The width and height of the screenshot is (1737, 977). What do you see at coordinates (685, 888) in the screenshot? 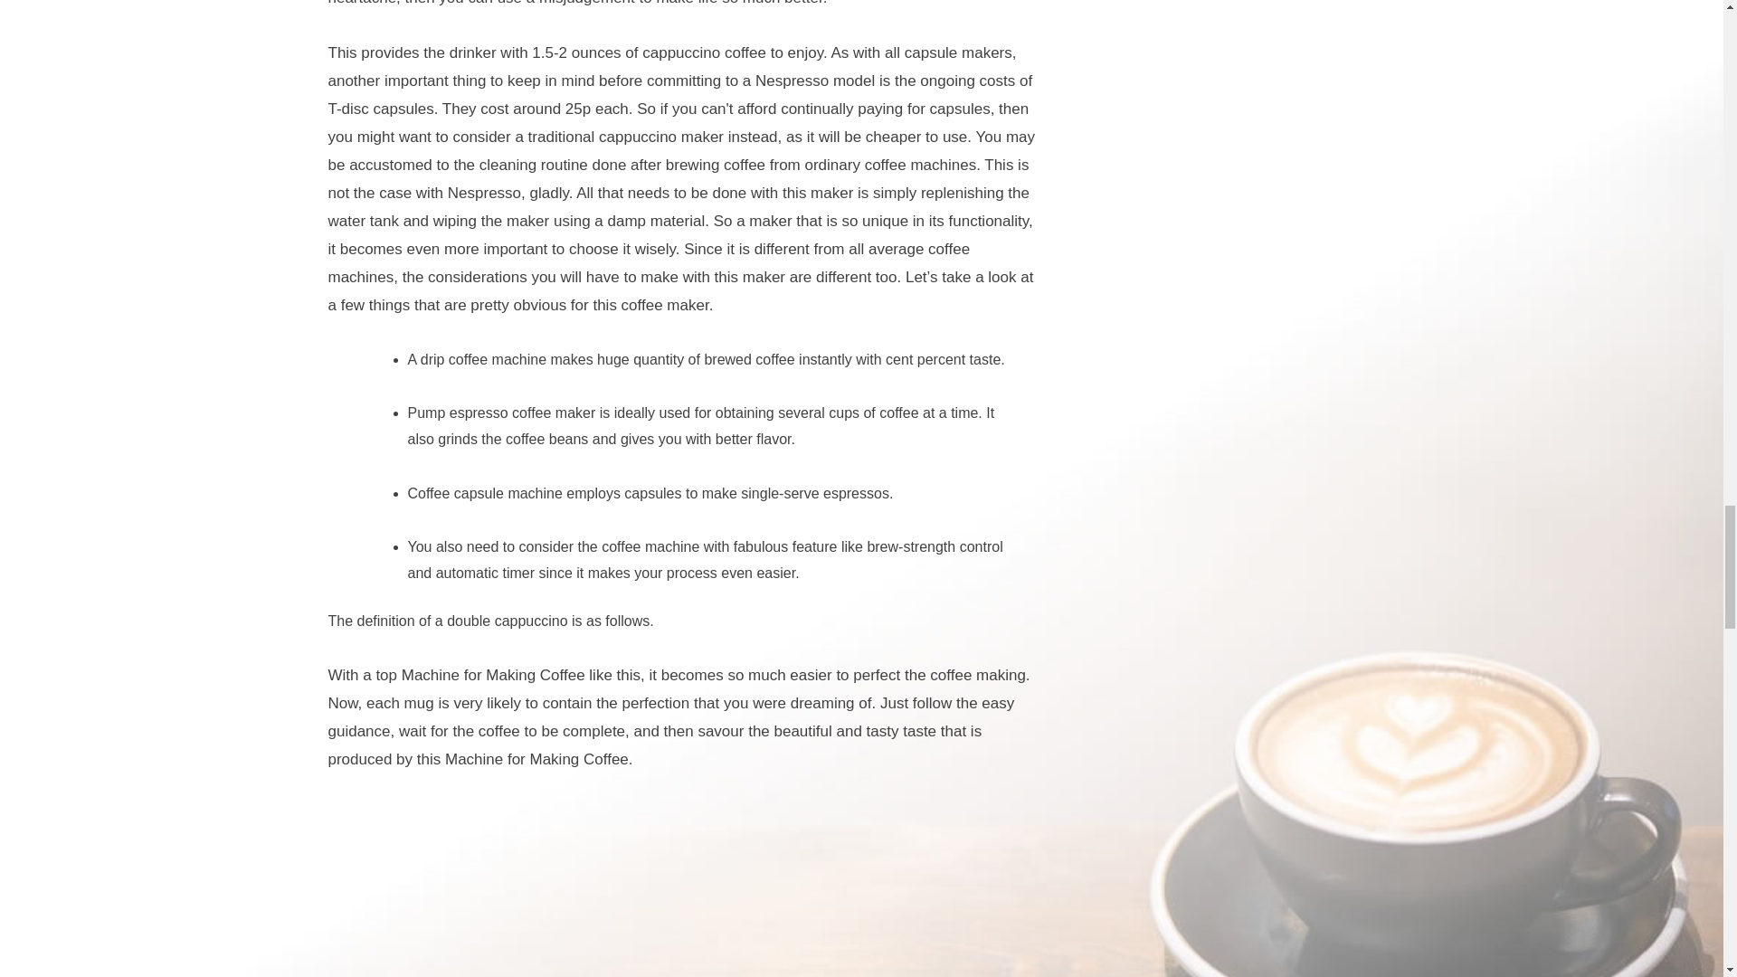
I see `Best Pump Coffee Machine` at bounding box center [685, 888].